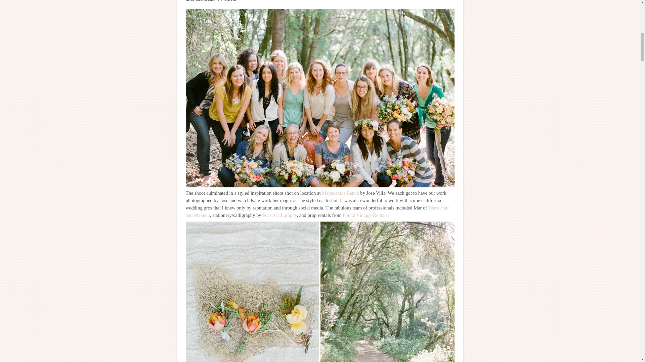  What do you see at coordinates (317, 212) in the screenshot?
I see `Santa Barbara Hair and Makeup` at bounding box center [317, 212].